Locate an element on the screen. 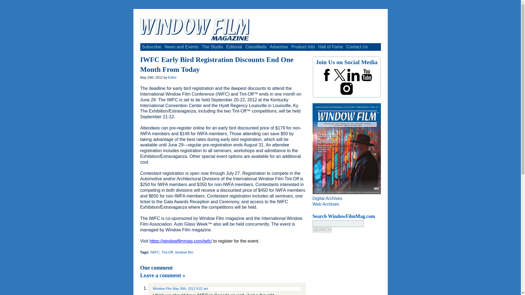 This screenshot has width=525, height=295. May 30th, 2012 9:22 am is located at coordinates (190, 288).